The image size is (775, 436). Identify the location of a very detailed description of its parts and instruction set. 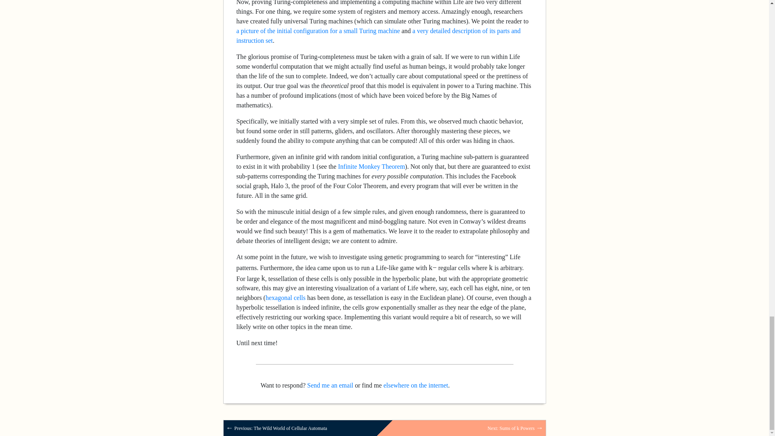
(379, 36).